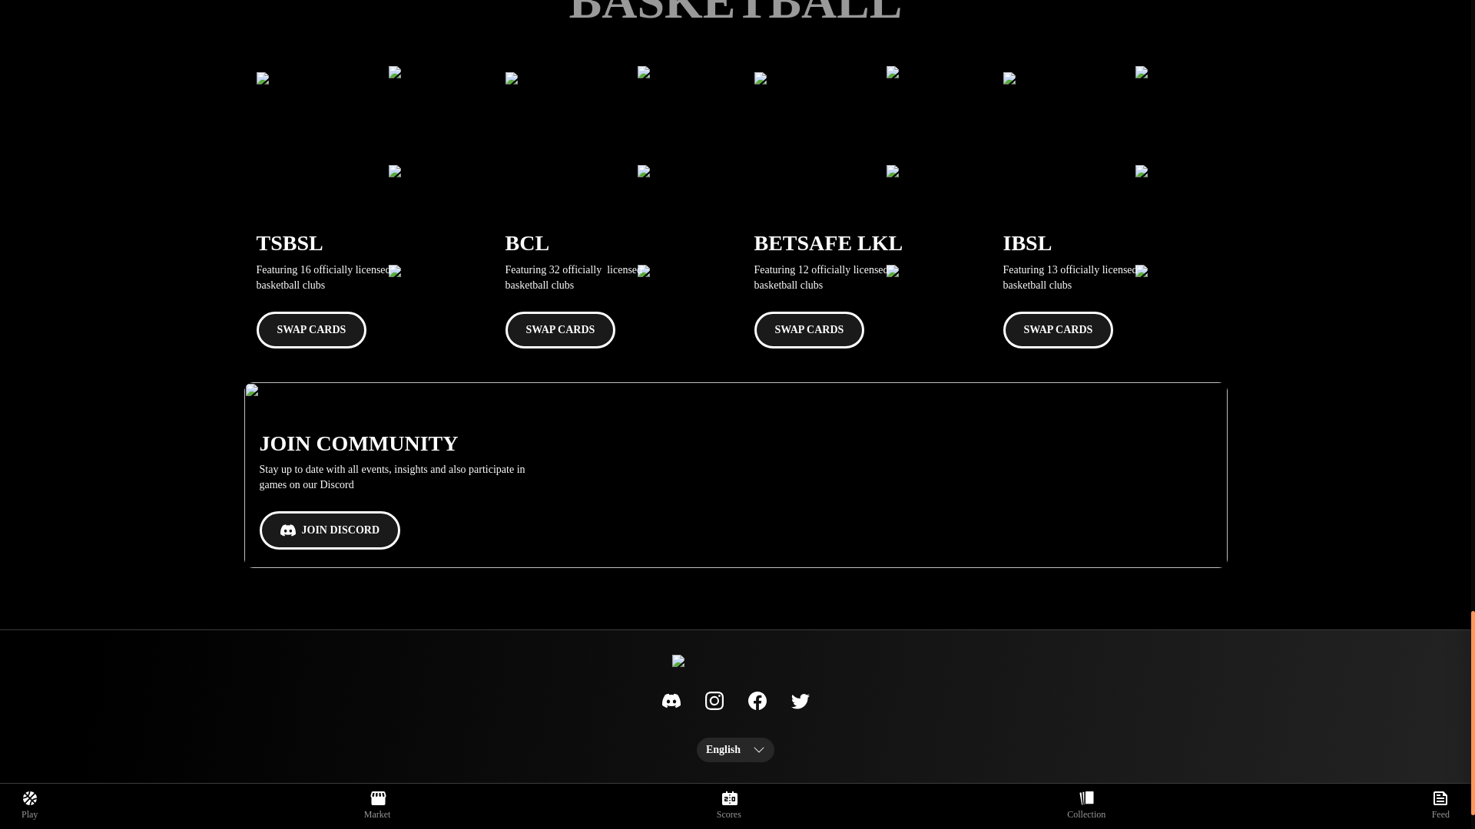  I want to click on SWAP CARDS, so click(561, 330).